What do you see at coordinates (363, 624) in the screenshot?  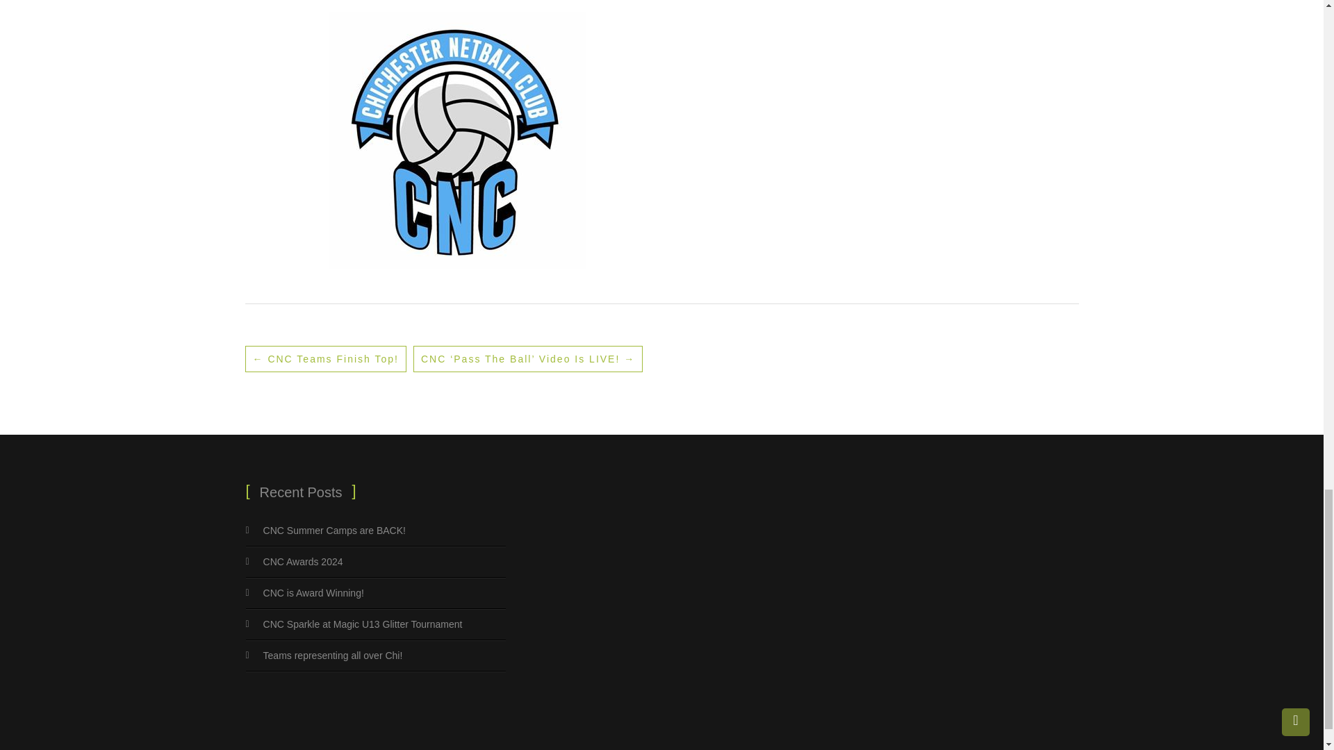 I see `CNC Sparkle at Magic U13 Glitter Tournament` at bounding box center [363, 624].